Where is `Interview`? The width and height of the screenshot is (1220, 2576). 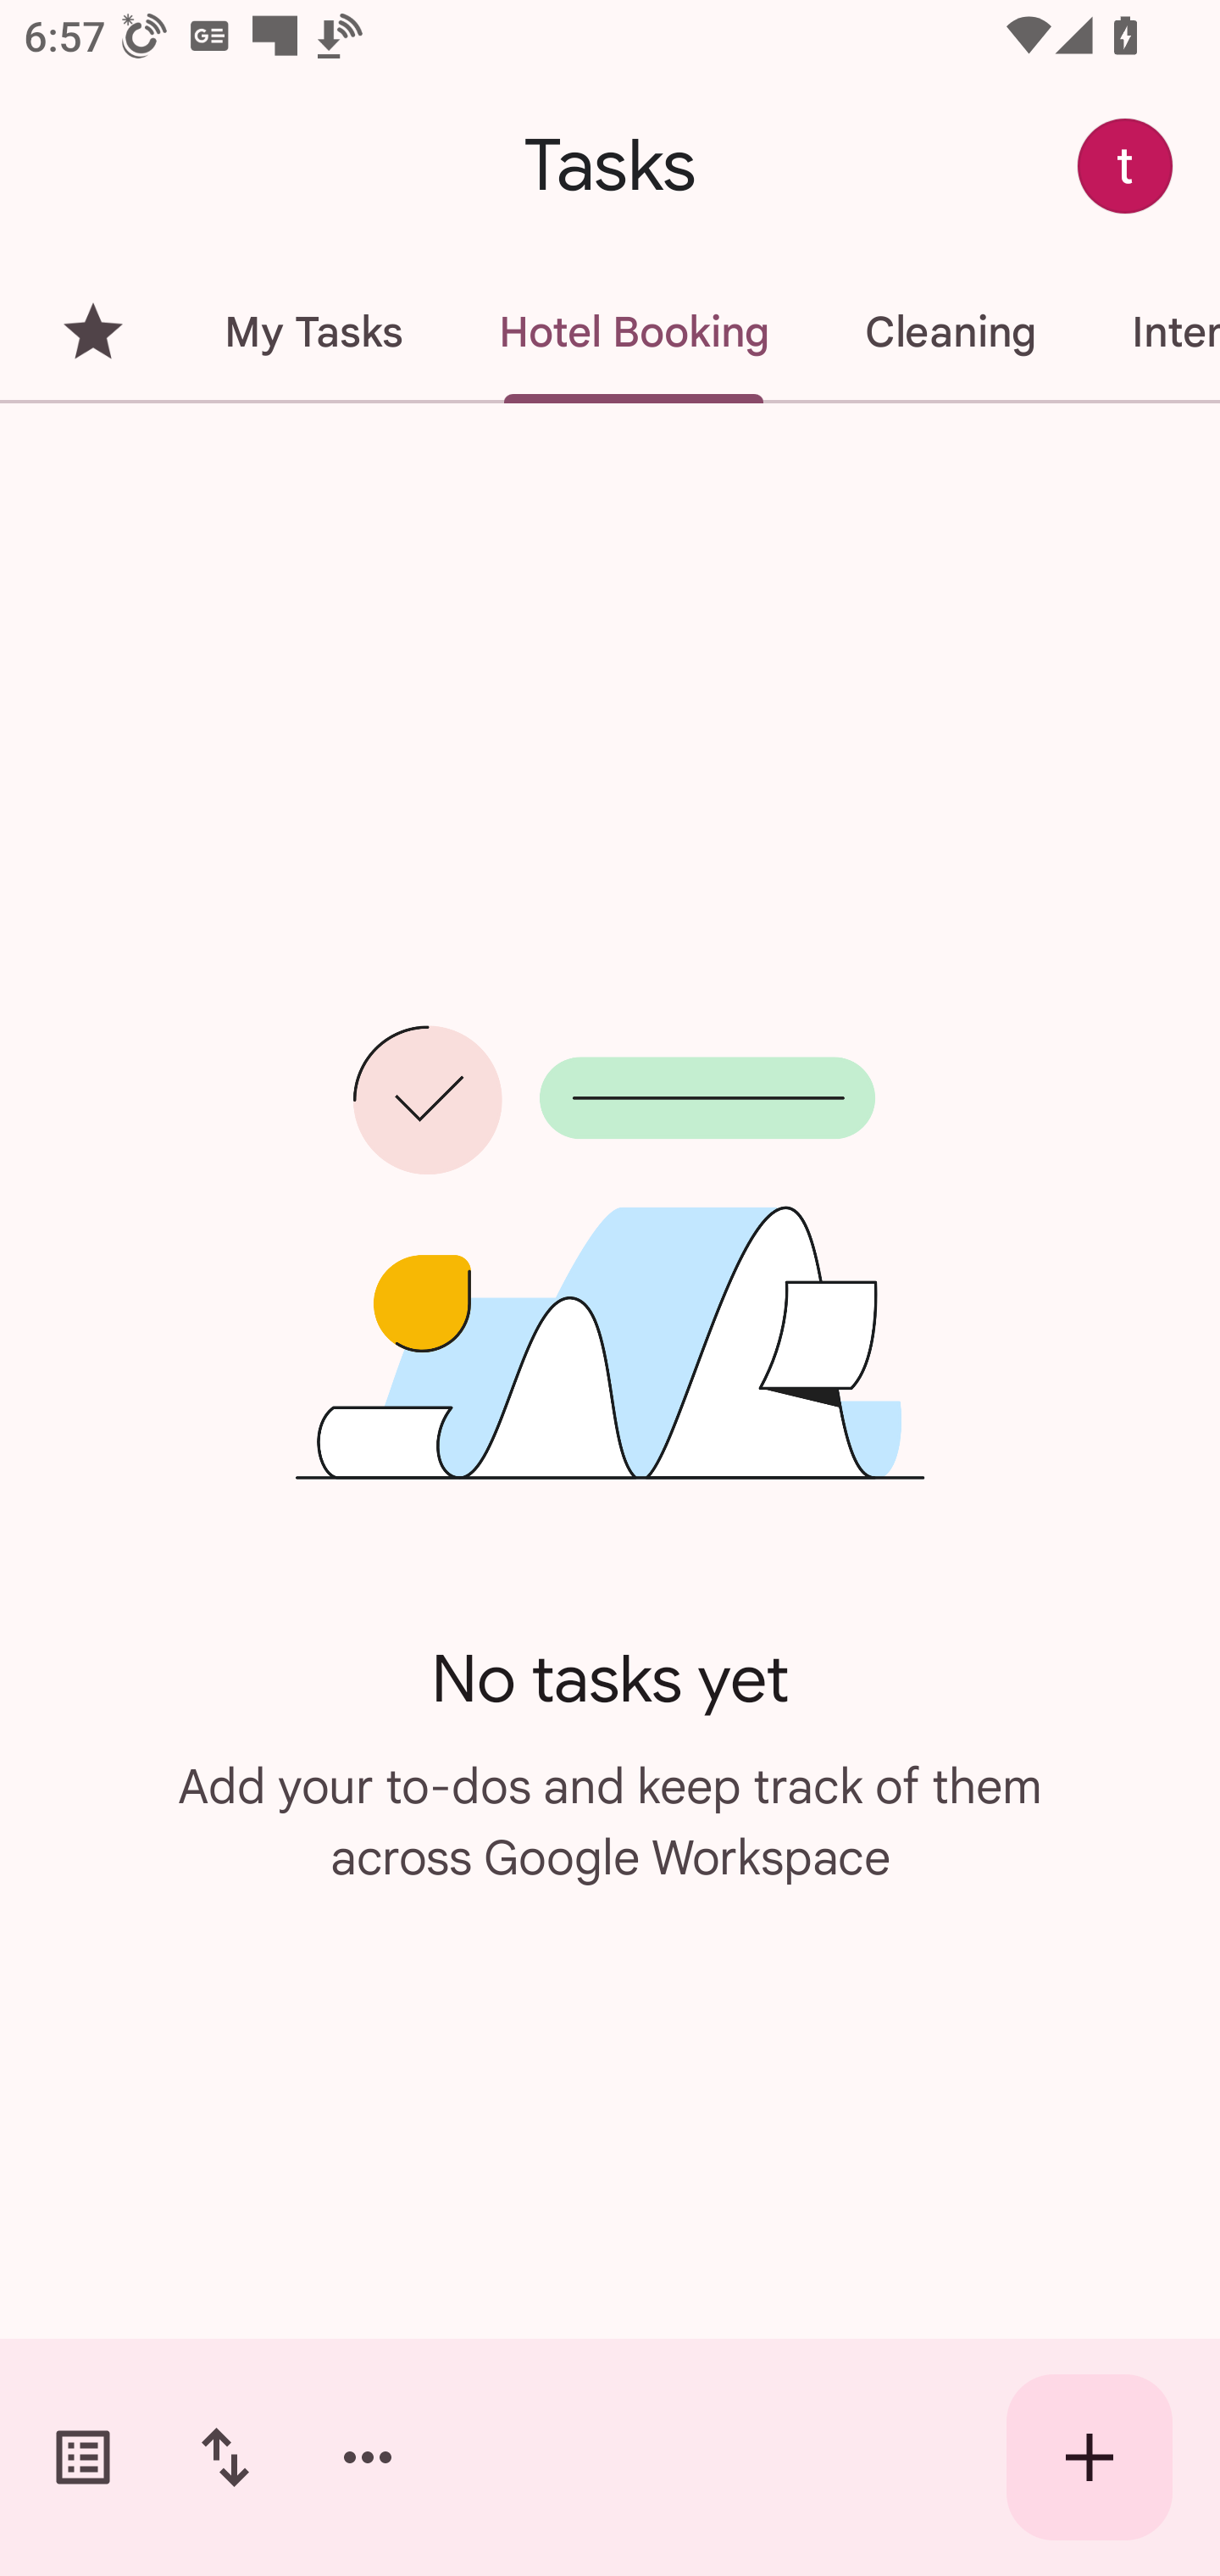 Interview is located at coordinates (1151, 332).